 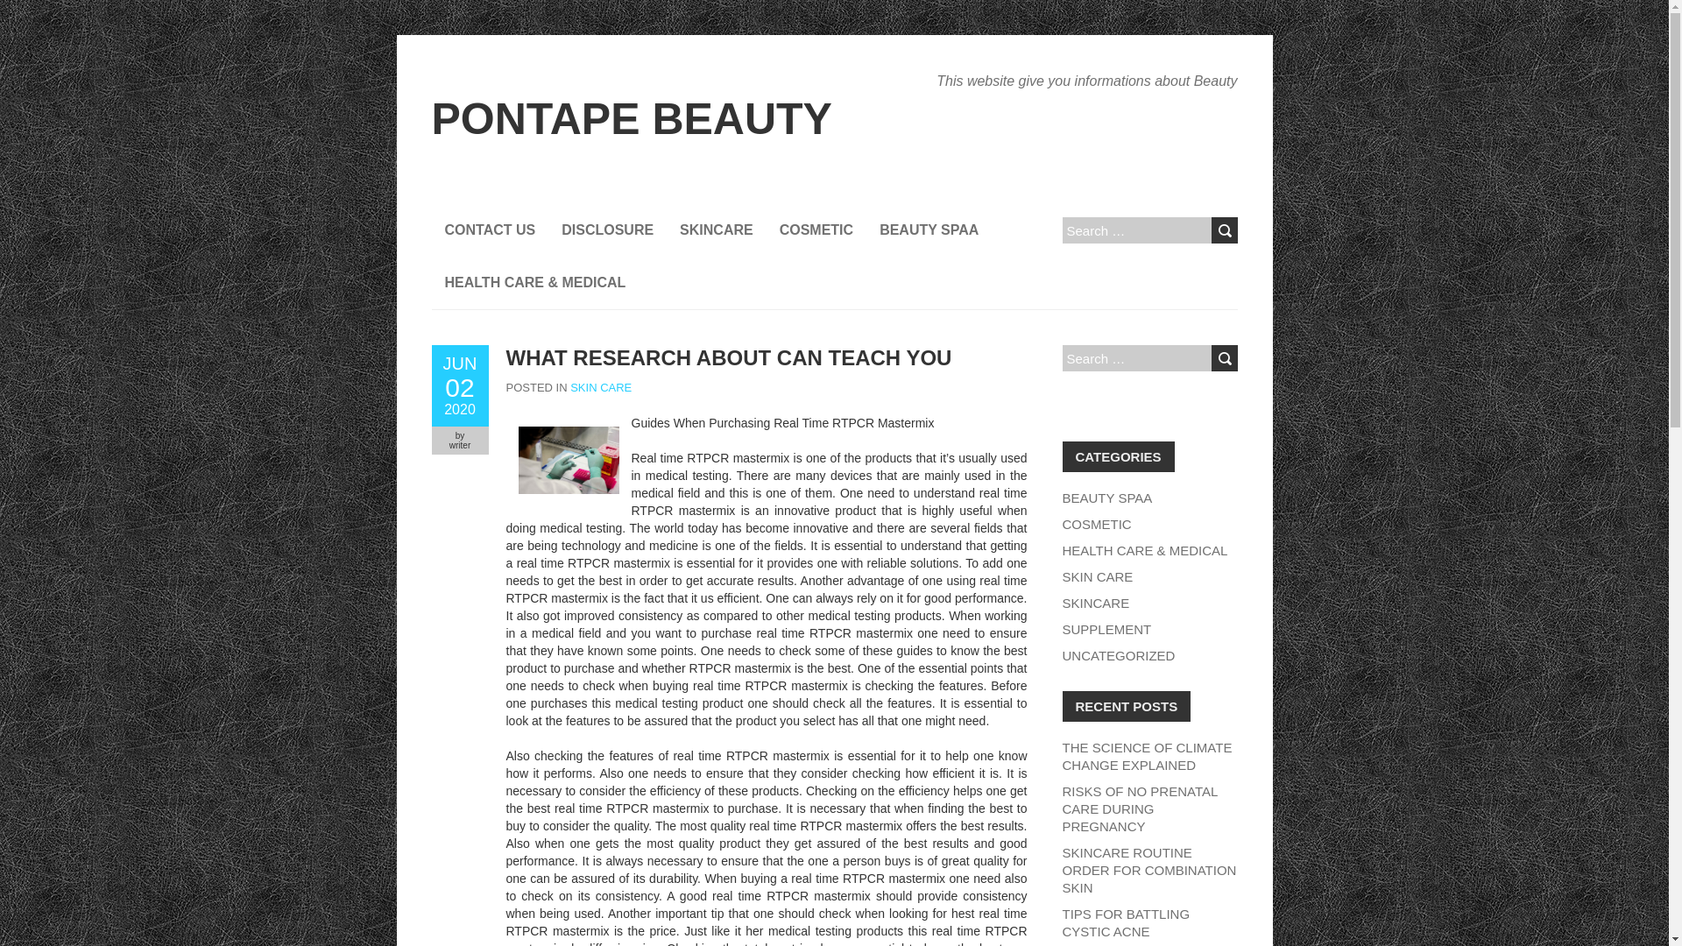 What do you see at coordinates (1139, 808) in the screenshot?
I see `RISKS OF NO PRENATAL CARE DURING PREGNANCY` at bounding box center [1139, 808].